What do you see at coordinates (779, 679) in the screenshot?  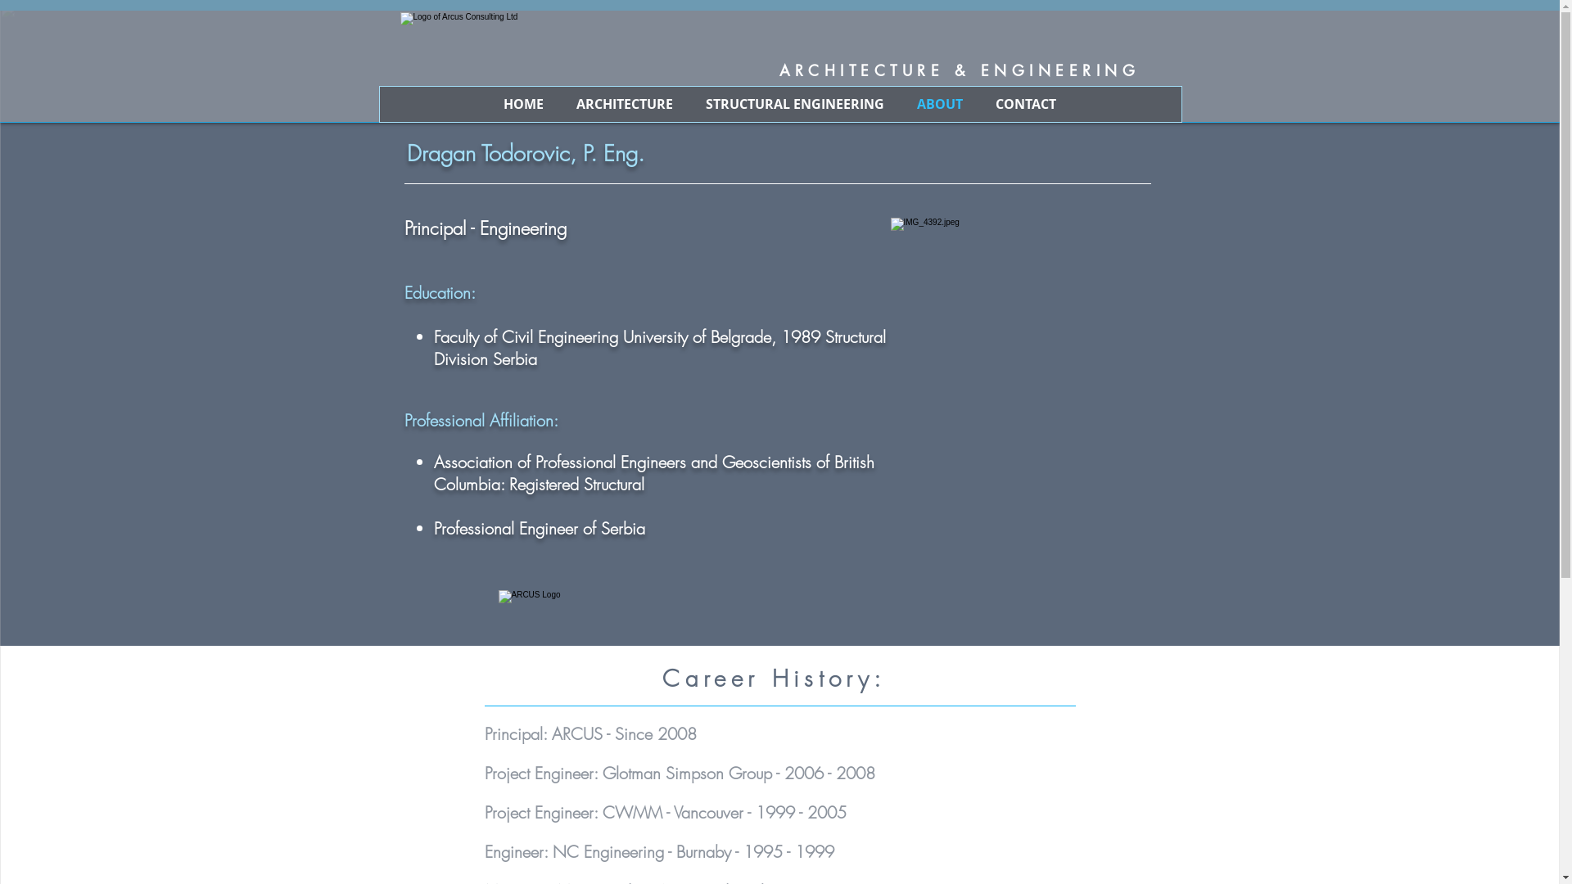 I see `Career History: ` at bounding box center [779, 679].